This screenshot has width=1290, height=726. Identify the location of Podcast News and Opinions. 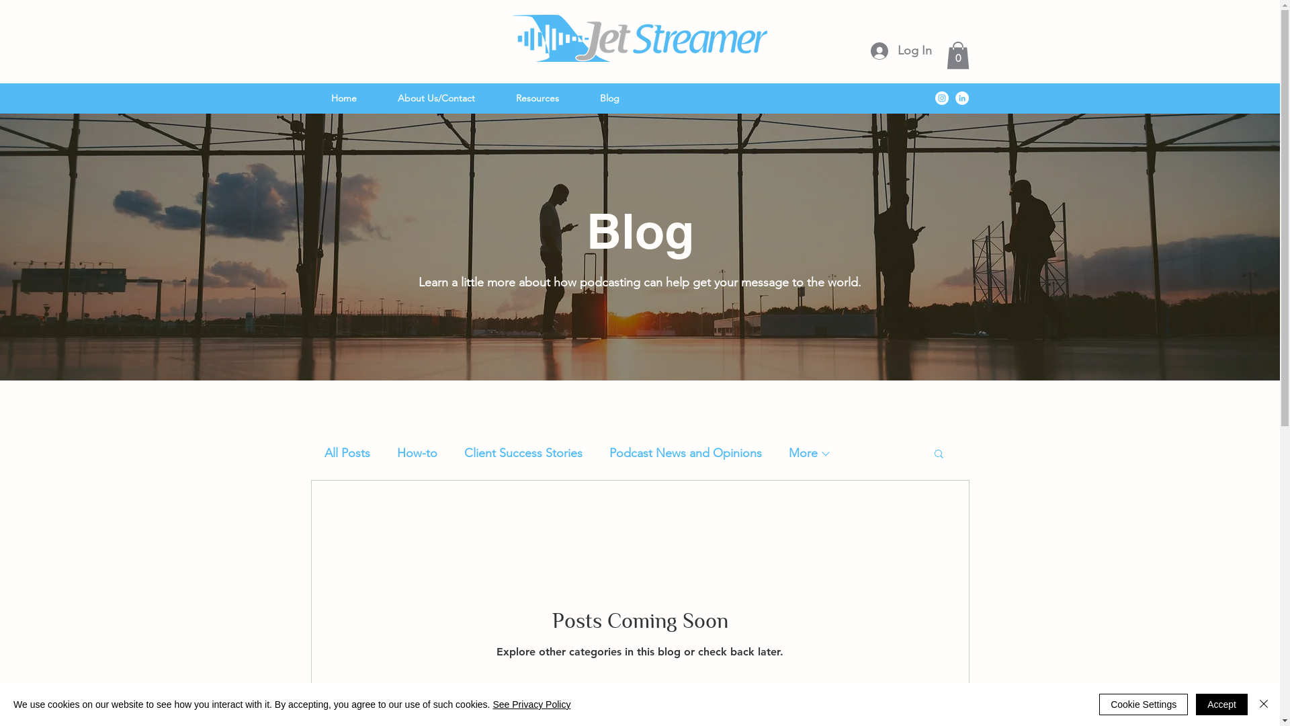
(685, 453).